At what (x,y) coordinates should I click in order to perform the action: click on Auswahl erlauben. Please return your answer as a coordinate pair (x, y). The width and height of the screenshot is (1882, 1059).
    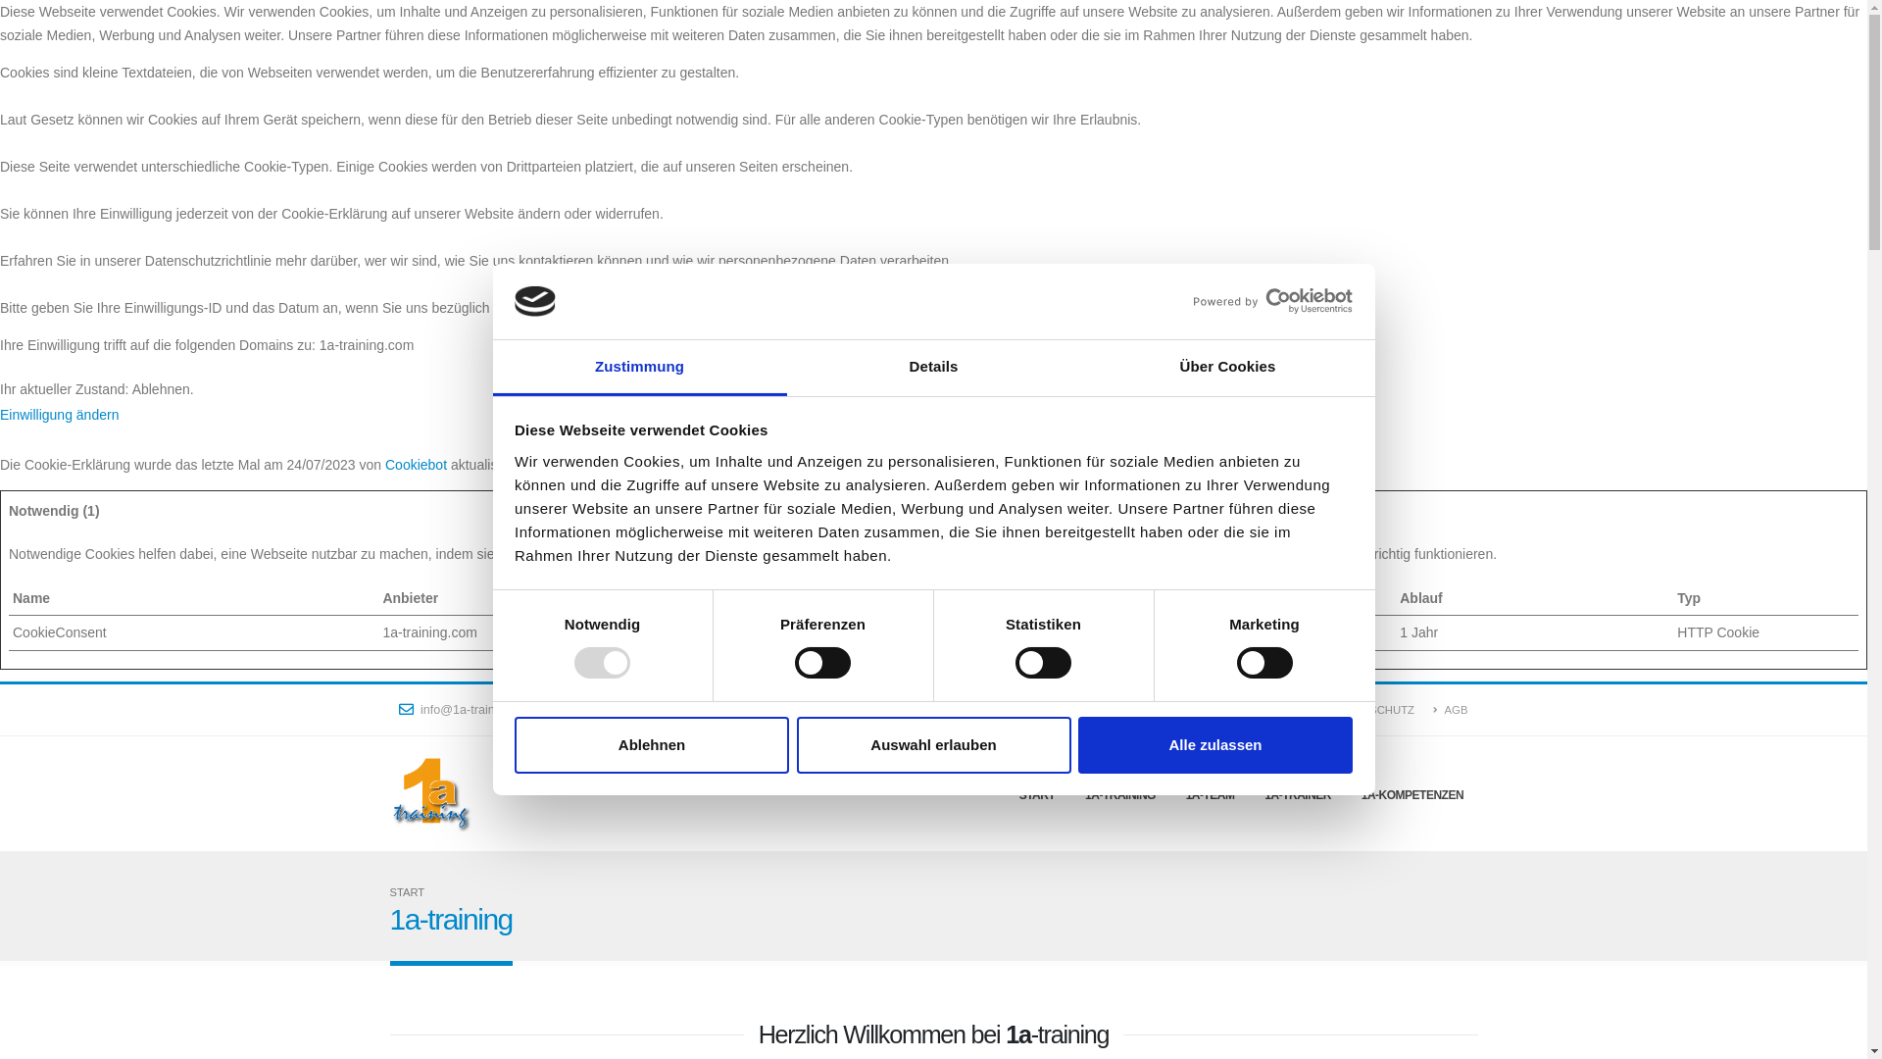
    Looking at the image, I should click on (933, 745).